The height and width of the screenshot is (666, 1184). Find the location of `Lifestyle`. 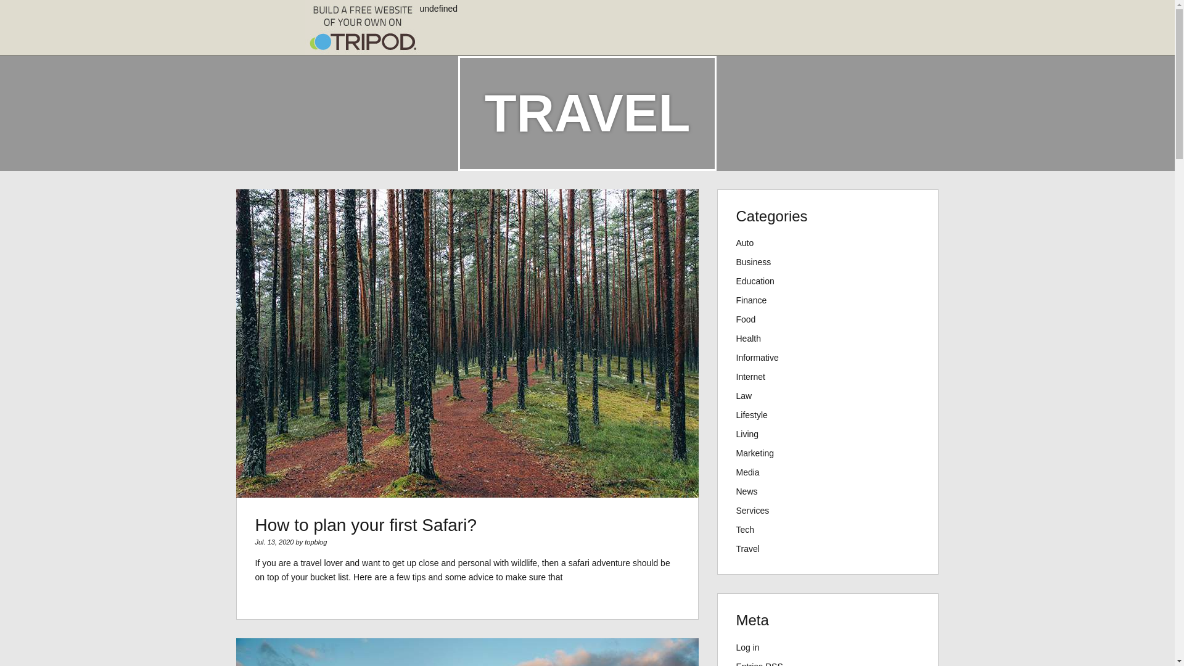

Lifestyle is located at coordinates (752, 415).